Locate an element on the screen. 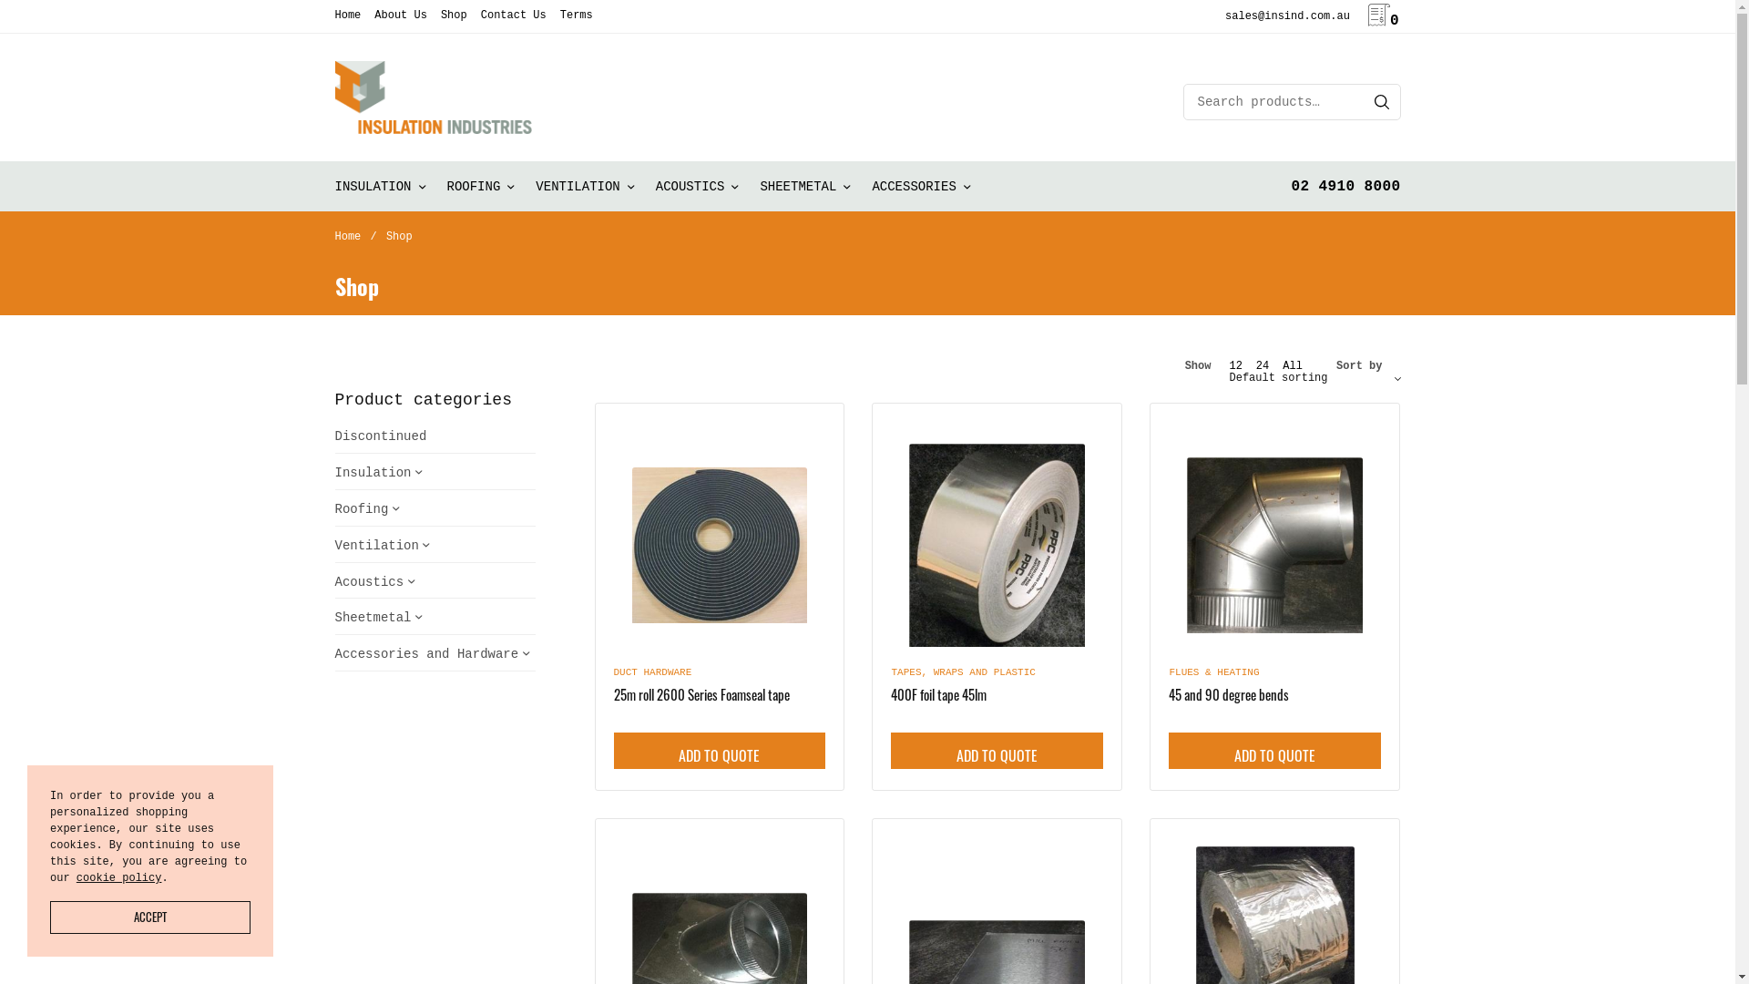 This screenshot has height=984, width=1749. Discontinued is located at coordinates (381, 436).